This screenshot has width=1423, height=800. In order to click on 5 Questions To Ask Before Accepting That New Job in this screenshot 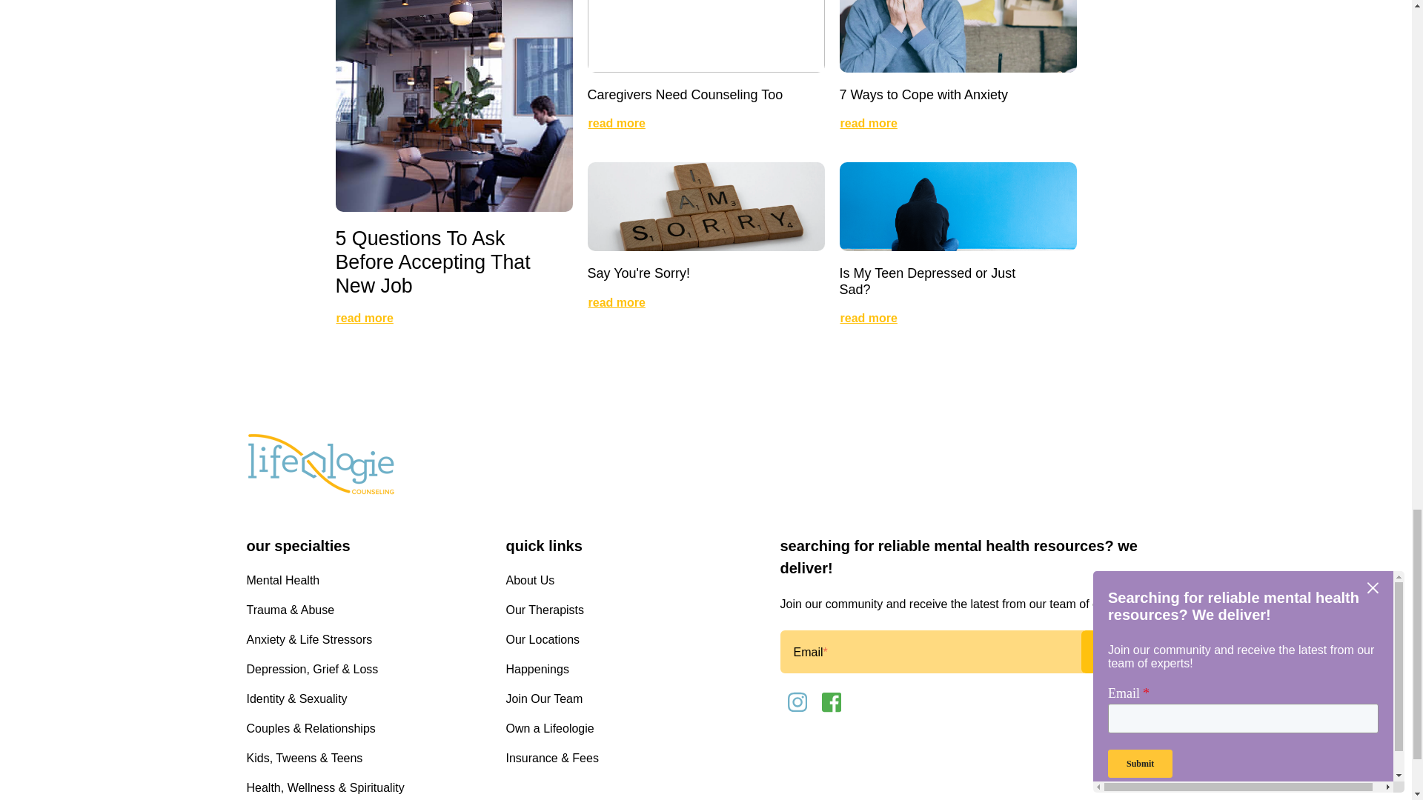, I will do `click(431, 261)`.